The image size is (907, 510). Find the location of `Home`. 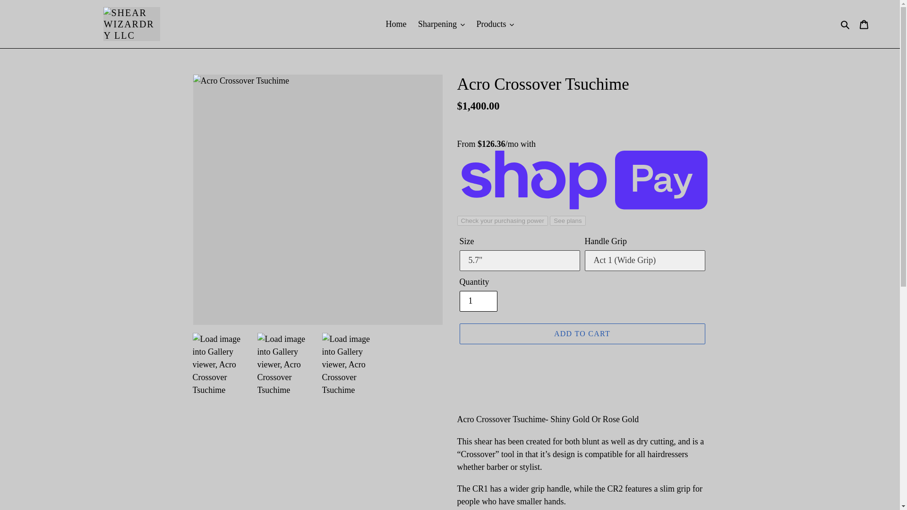

Home is located at coordinates (396, 24).